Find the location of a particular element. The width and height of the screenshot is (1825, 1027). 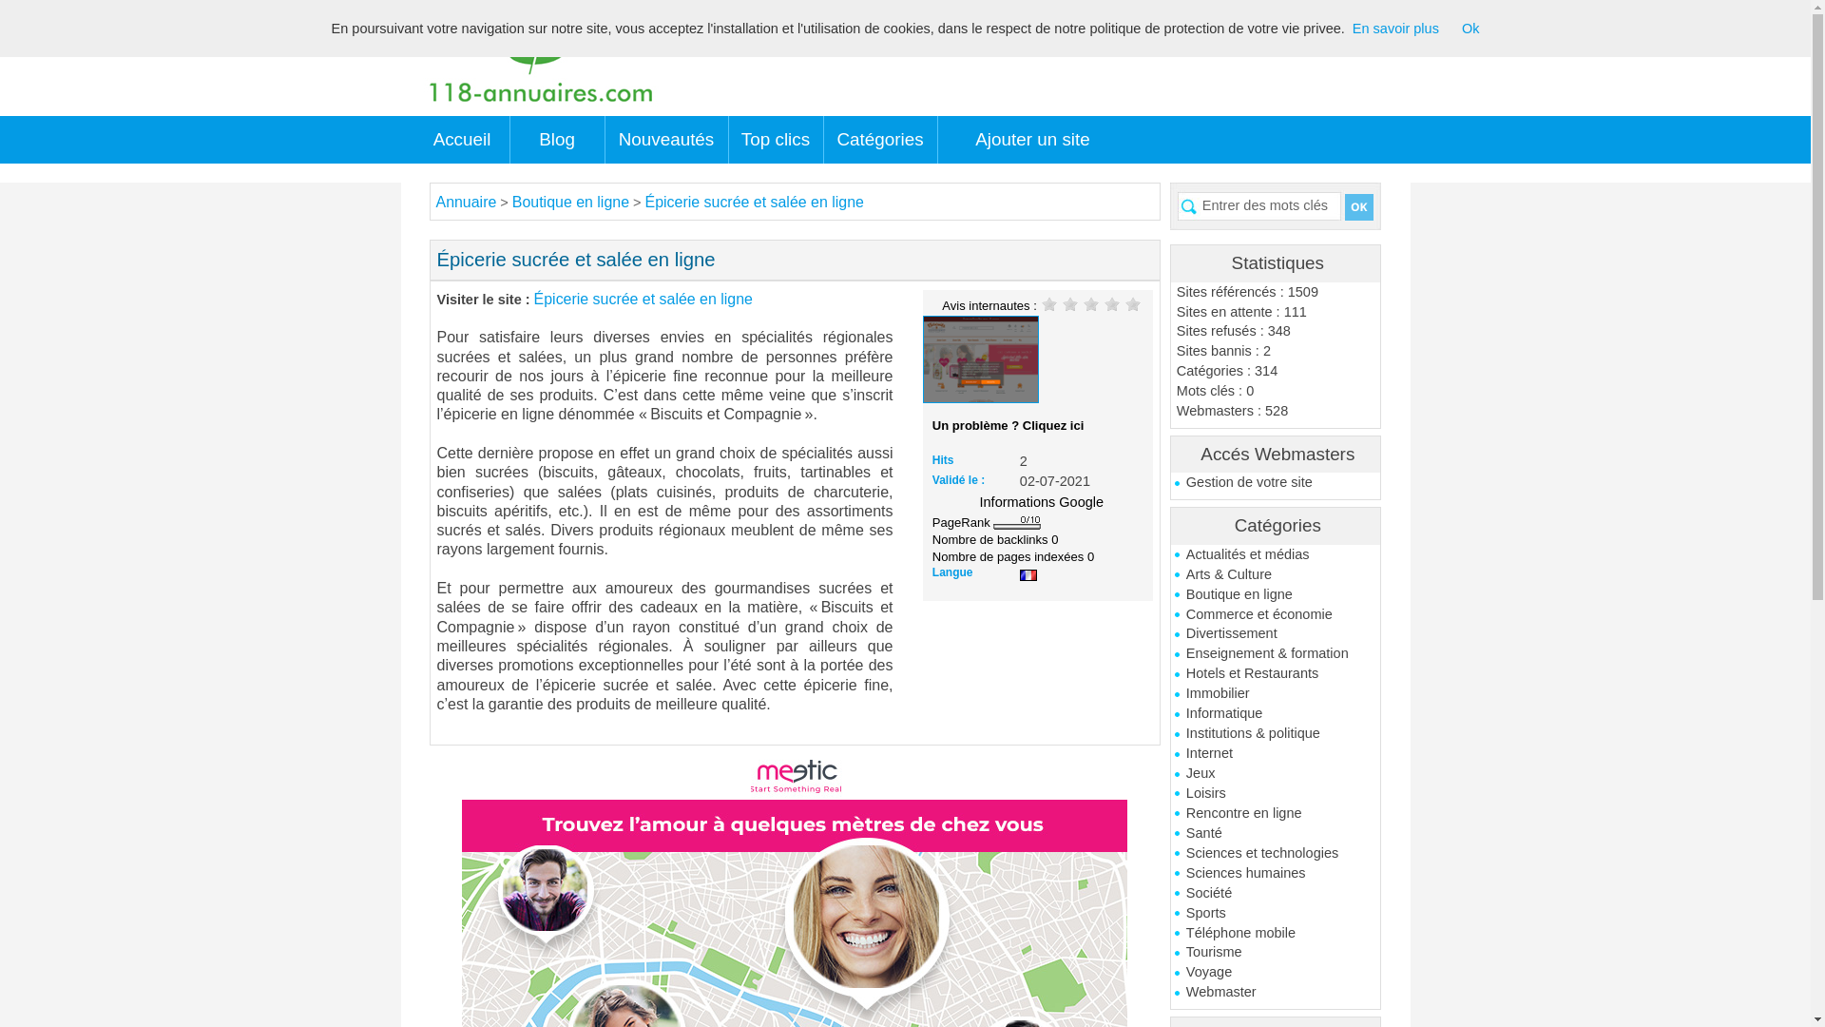

Gestion de votre site is located at coordinates (1276, 483).